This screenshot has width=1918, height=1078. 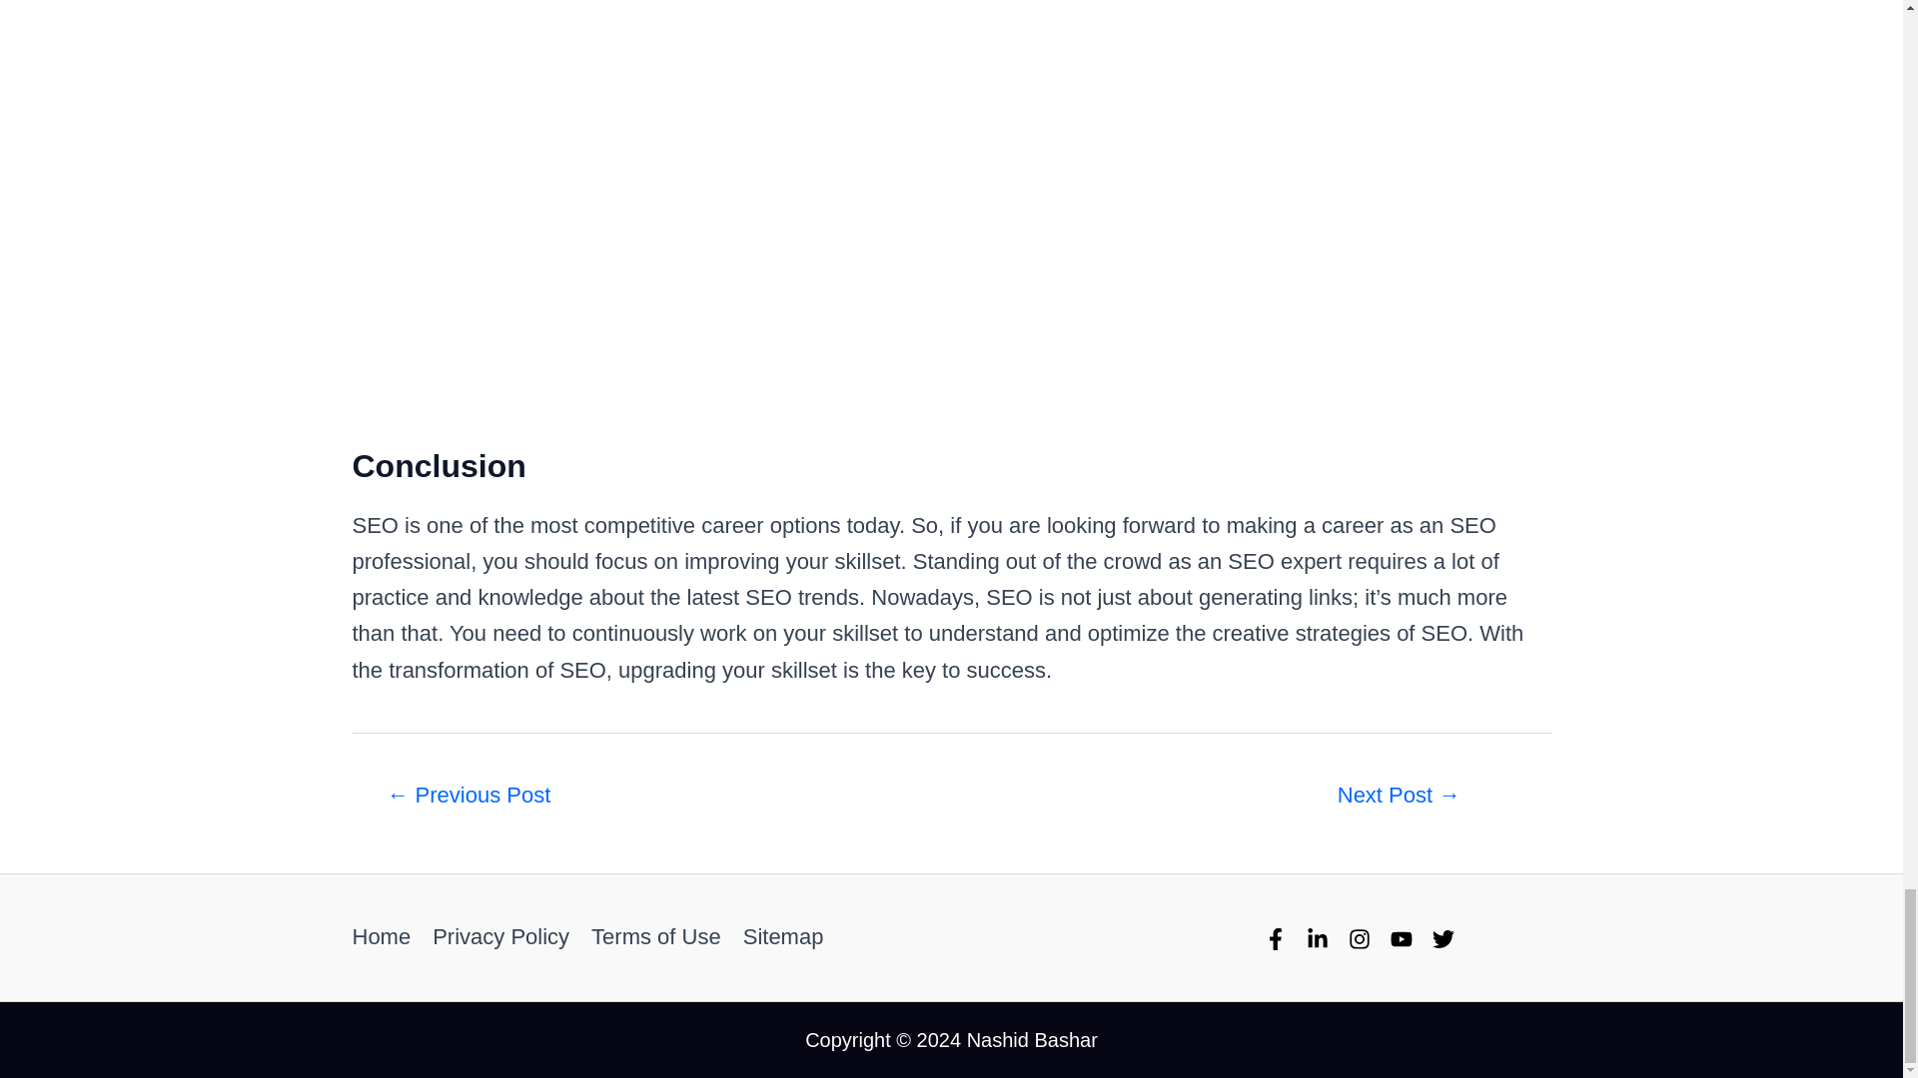 I want to click on Tips To Properly Leverage Your Amazon SEO Campaign, so click(x=468, y=795).